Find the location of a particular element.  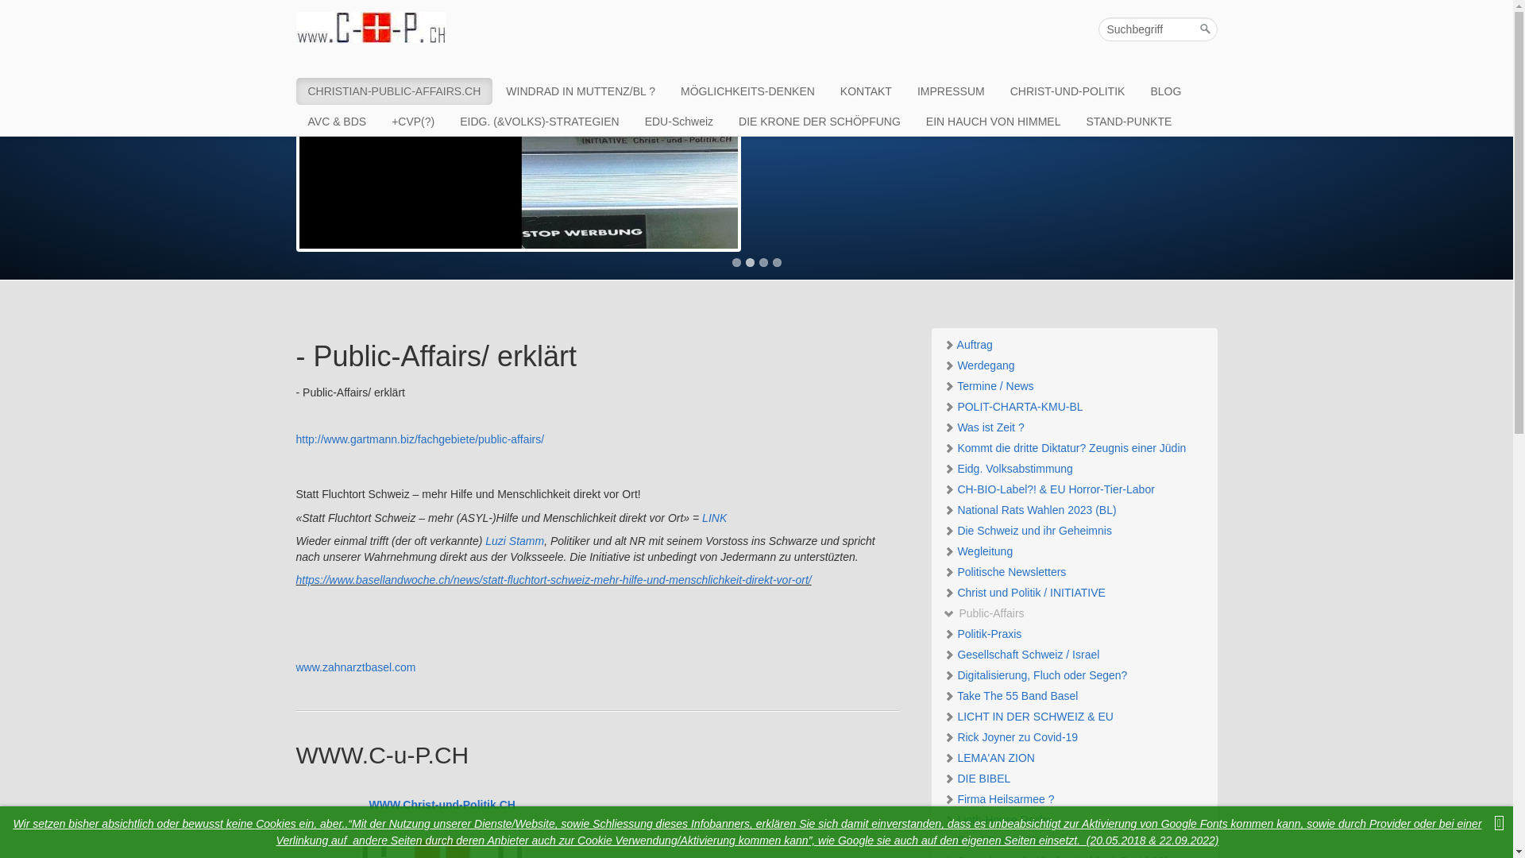

  Der 5 Punkte Plan is located at coordinates (1074, 841).